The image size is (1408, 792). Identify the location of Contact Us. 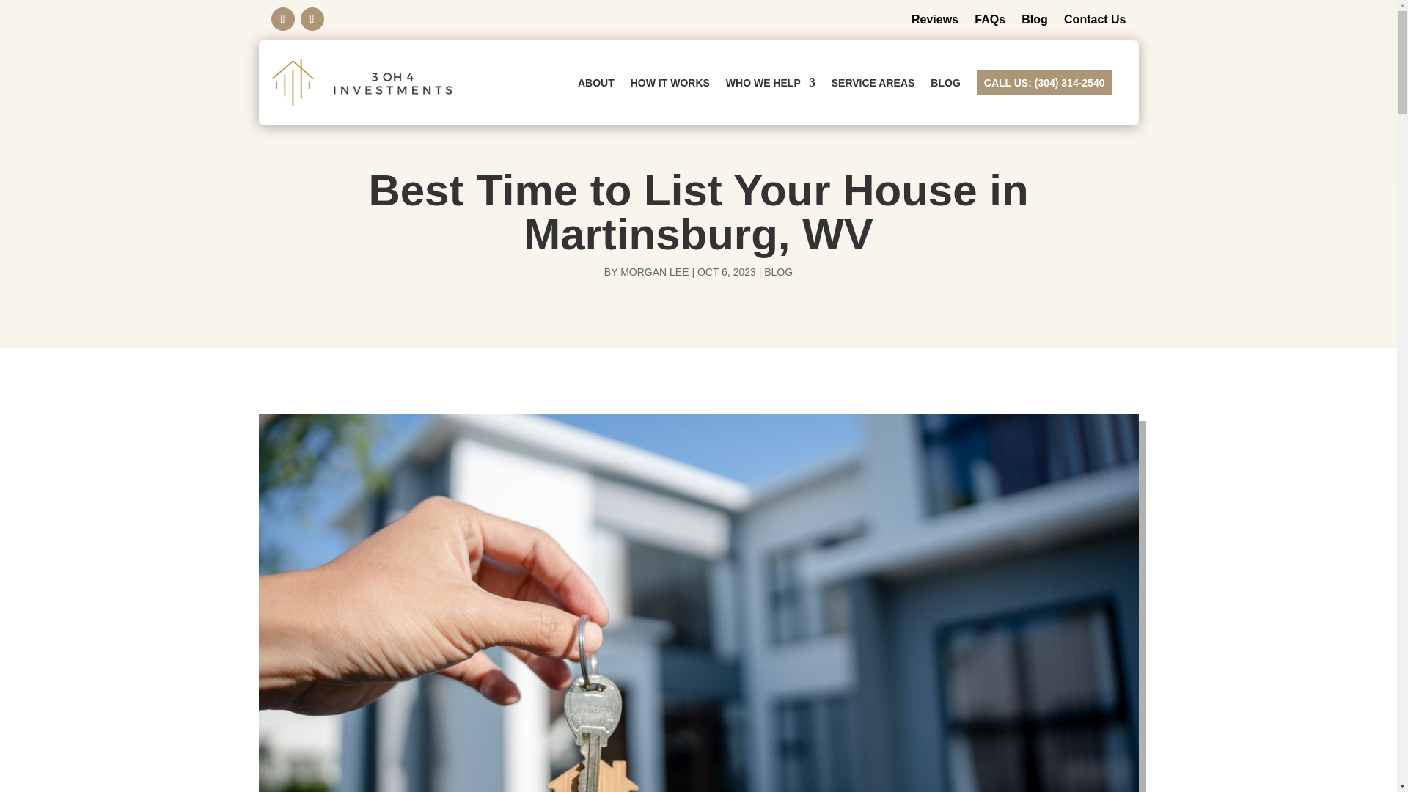
(1094, 19).